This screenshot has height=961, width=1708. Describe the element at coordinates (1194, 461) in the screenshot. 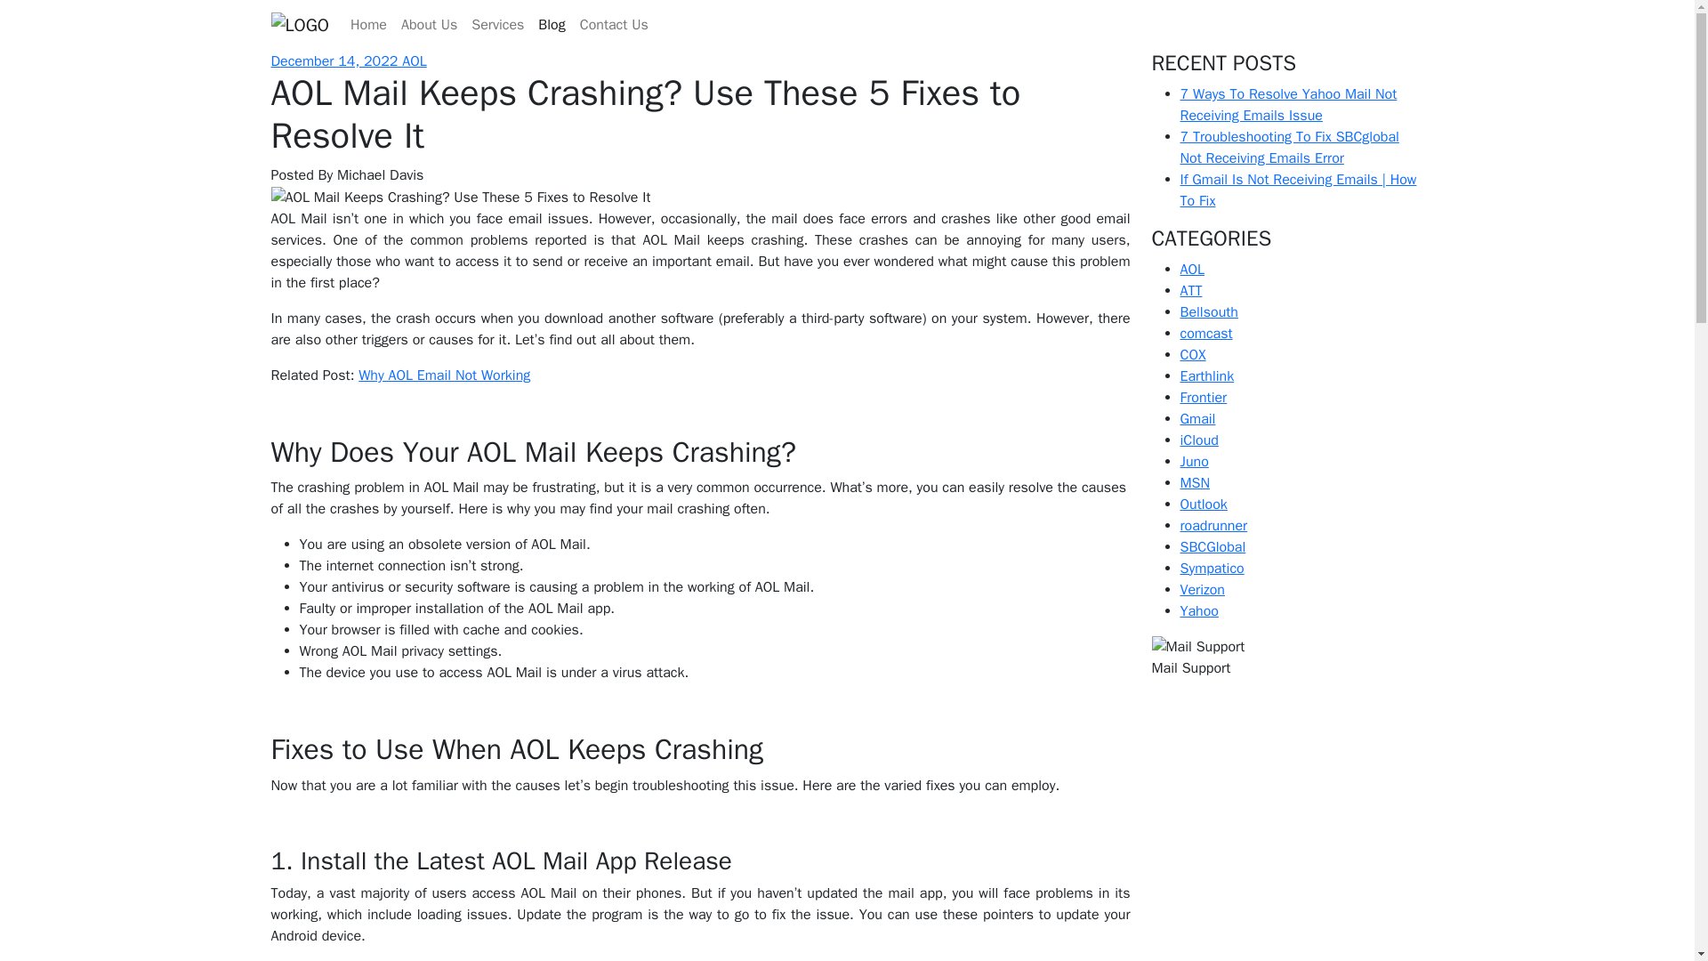

I see `Juno` at that location.